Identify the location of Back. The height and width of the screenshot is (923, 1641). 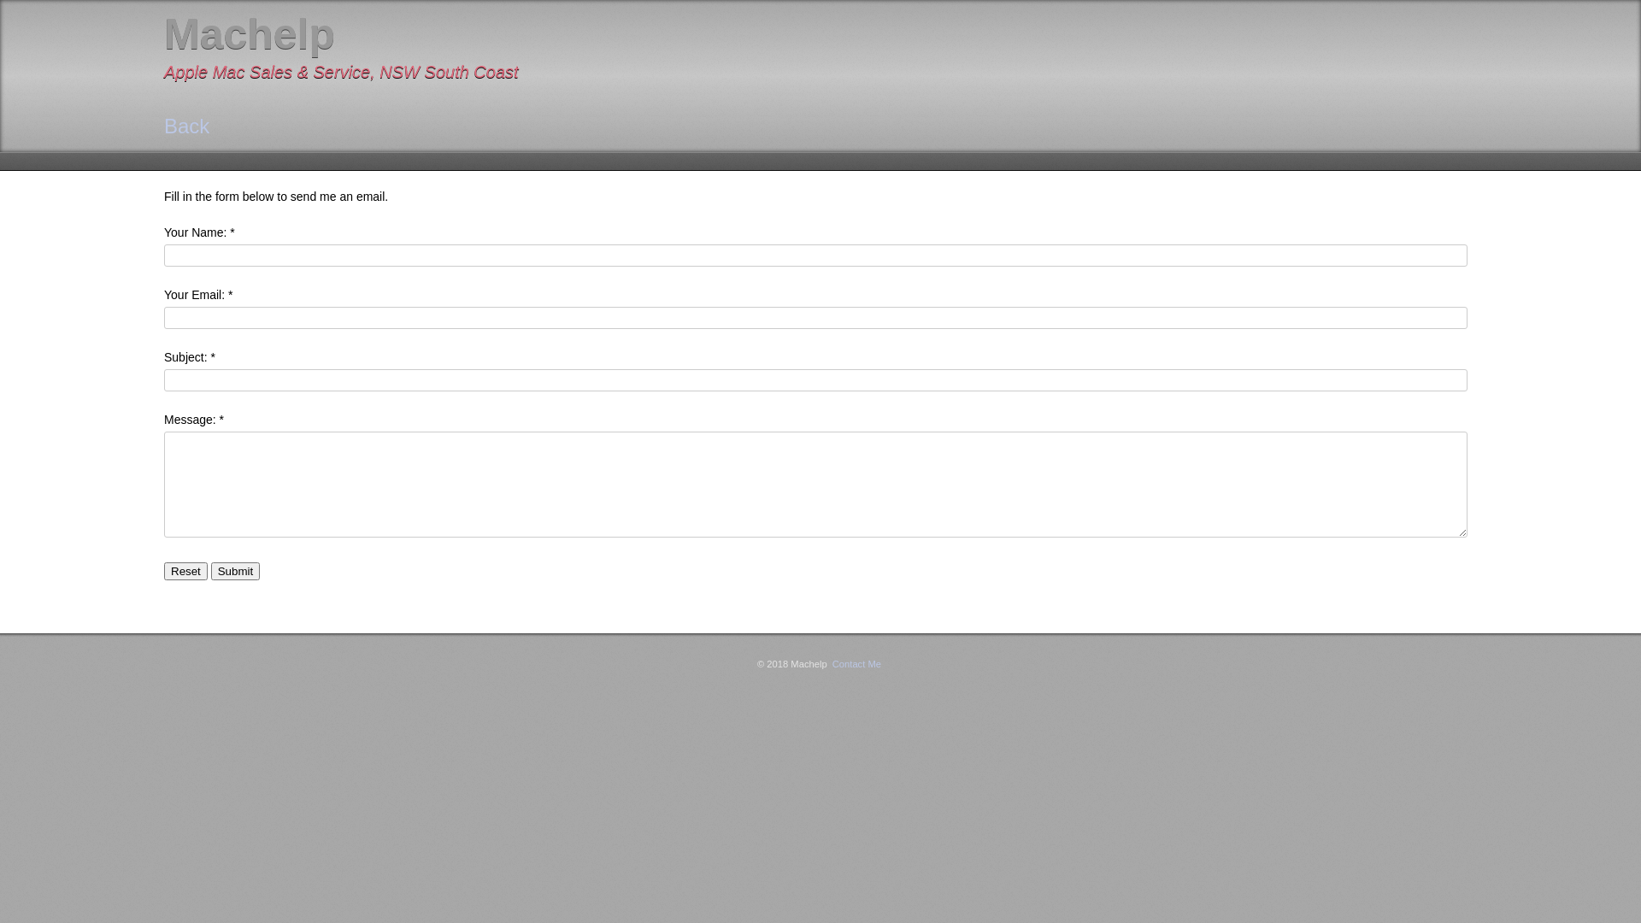
(186, 126).